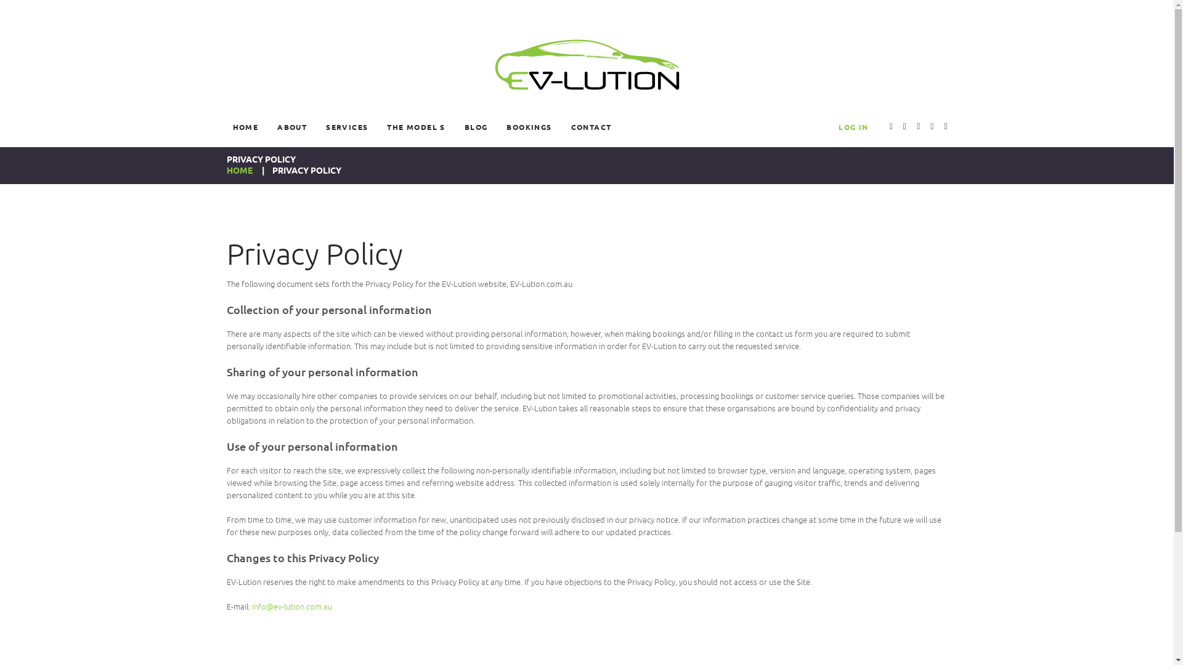  Describe the element at coordinates (529, 127) in the screenshot. I see `BOOKINGS` at that location.